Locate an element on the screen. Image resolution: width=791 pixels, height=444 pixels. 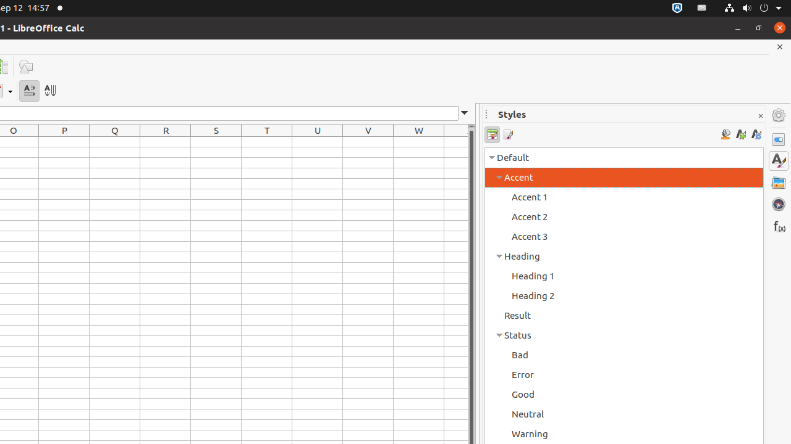
Gallery is located at coordinates (779, 183).